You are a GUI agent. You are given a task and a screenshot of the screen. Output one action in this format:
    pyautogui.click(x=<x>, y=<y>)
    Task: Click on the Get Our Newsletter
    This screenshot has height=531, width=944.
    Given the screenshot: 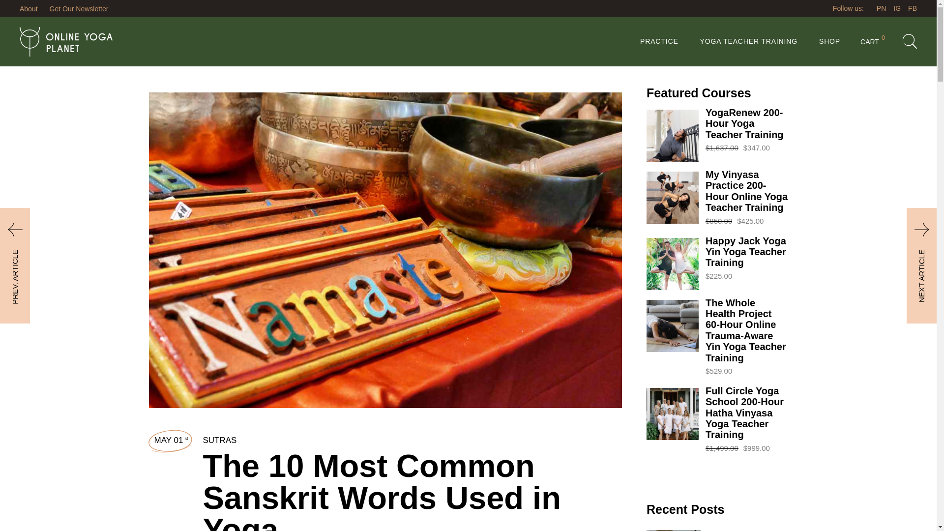 What is the action you would take?
    pyautogui.click(x=29, y=8)
    